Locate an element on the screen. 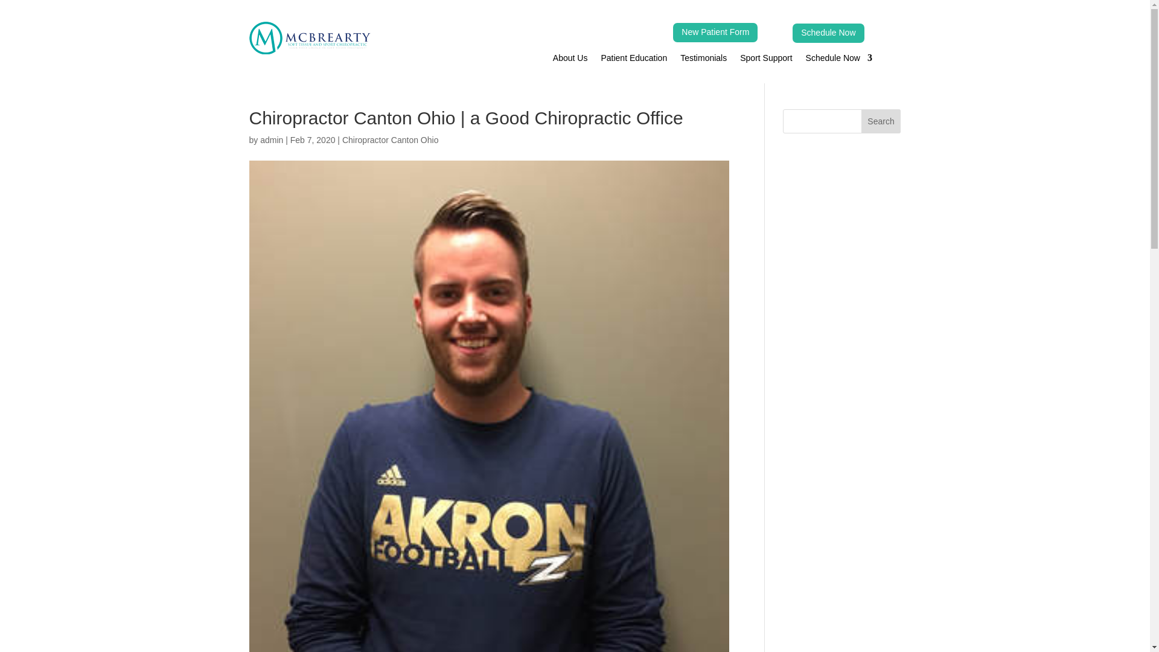 This screenshot has height=652, width=1159. Posts by admin is located at coordinates (271, 139).